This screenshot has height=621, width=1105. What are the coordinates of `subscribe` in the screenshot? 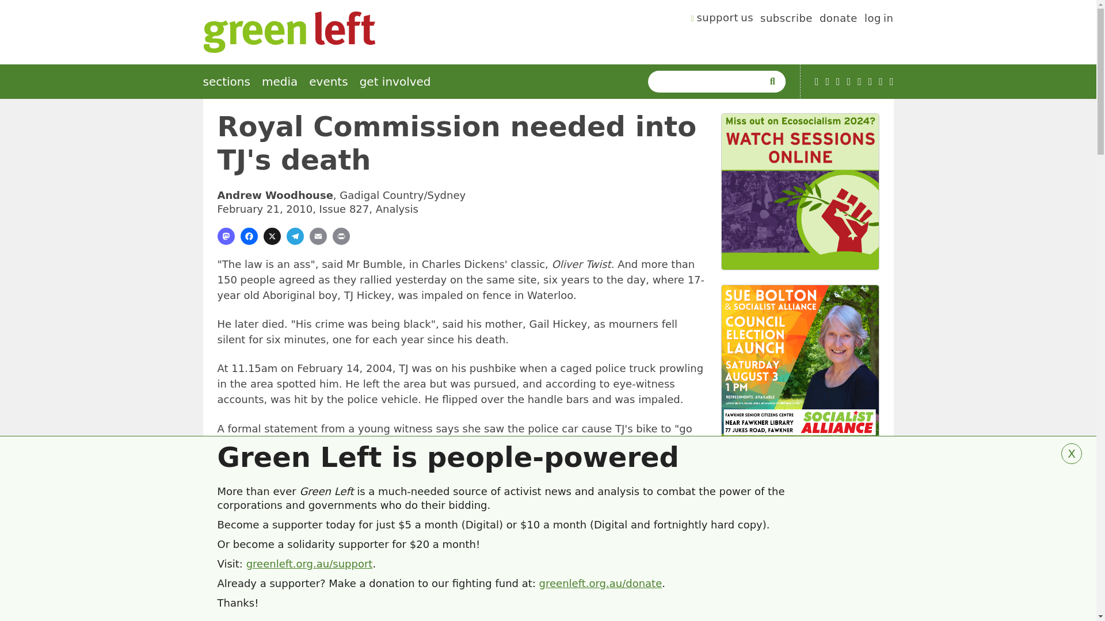 It's located at (786, 20).